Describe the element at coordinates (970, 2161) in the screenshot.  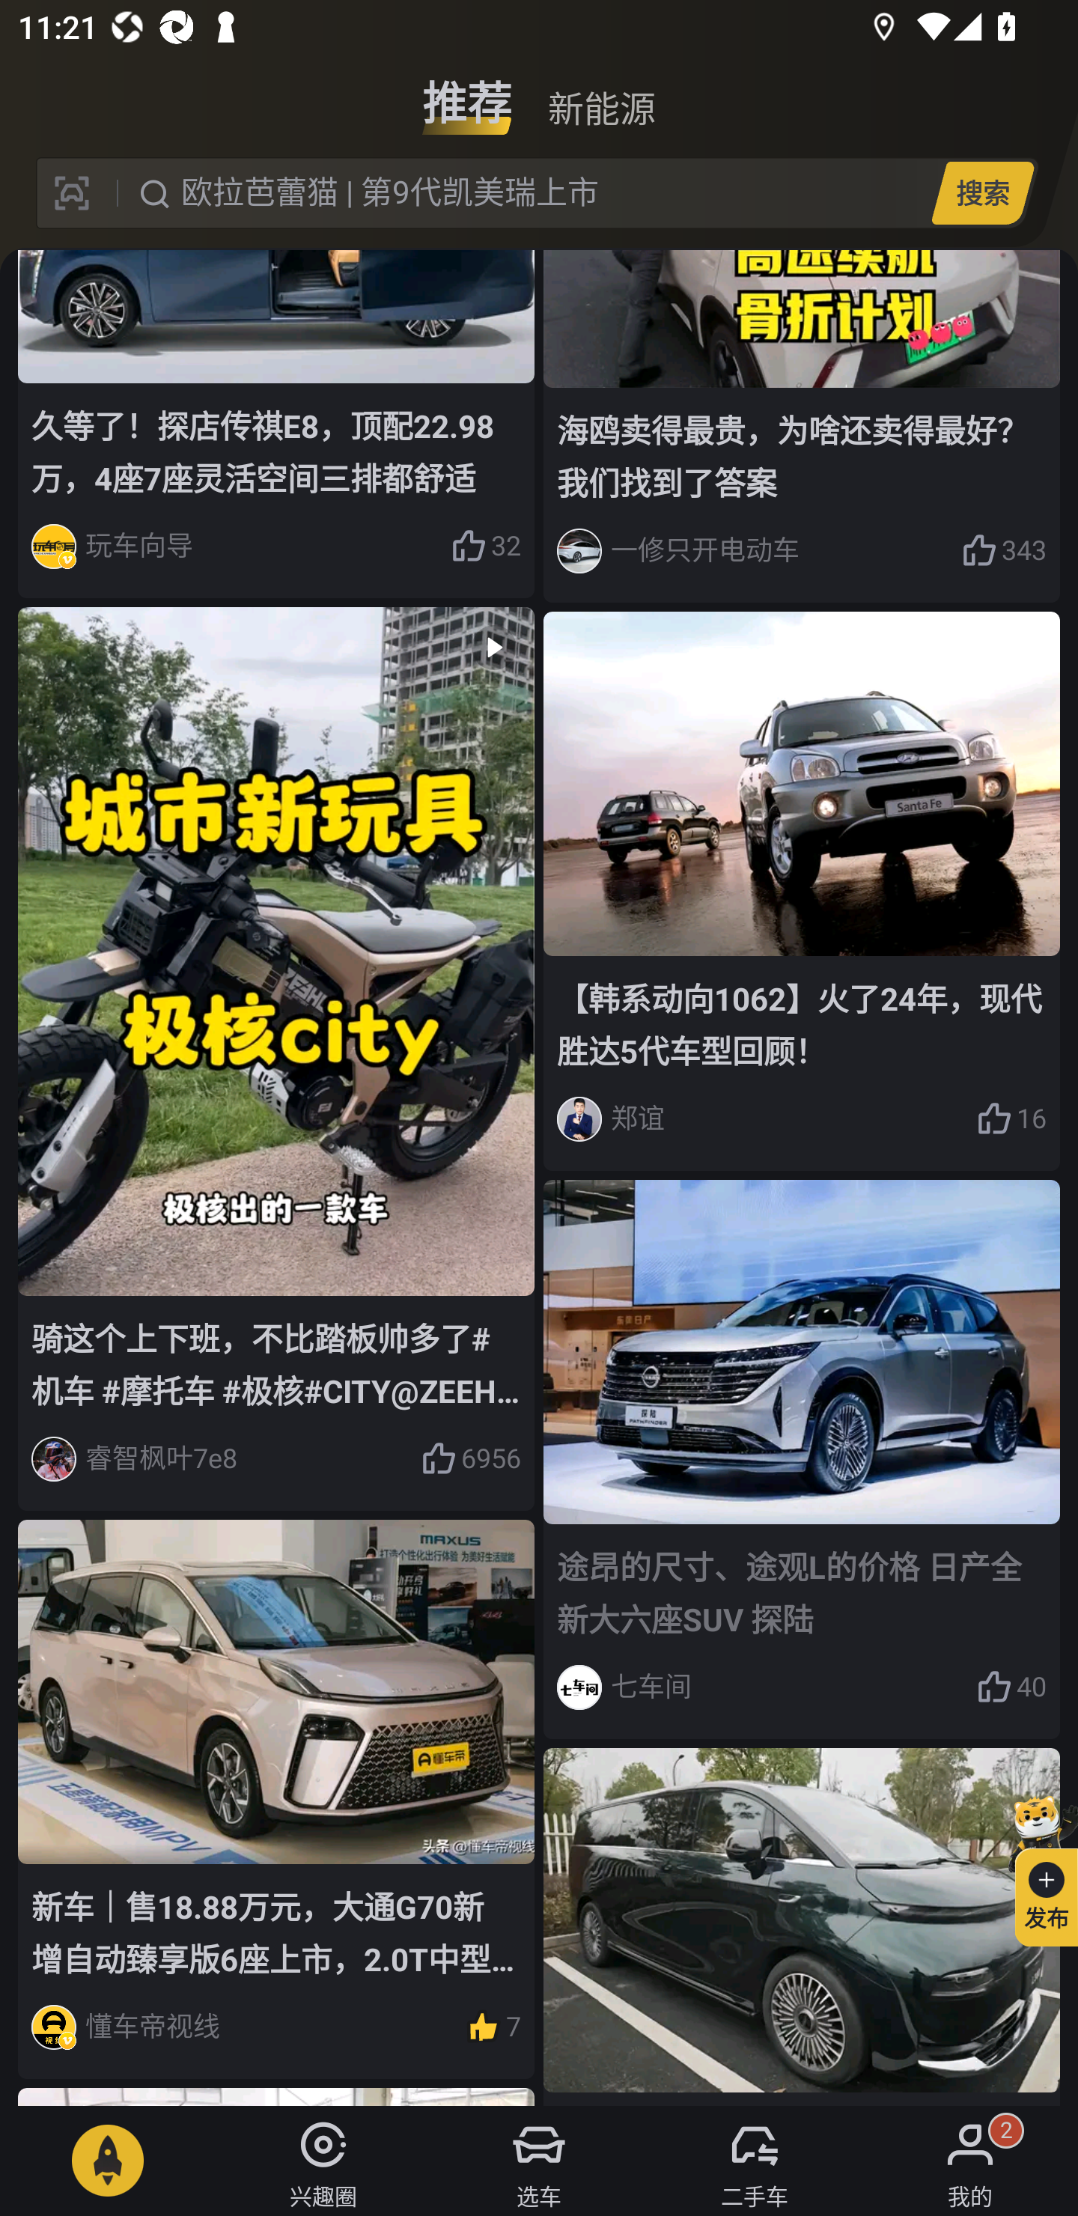
I see ` 我的` at that location.